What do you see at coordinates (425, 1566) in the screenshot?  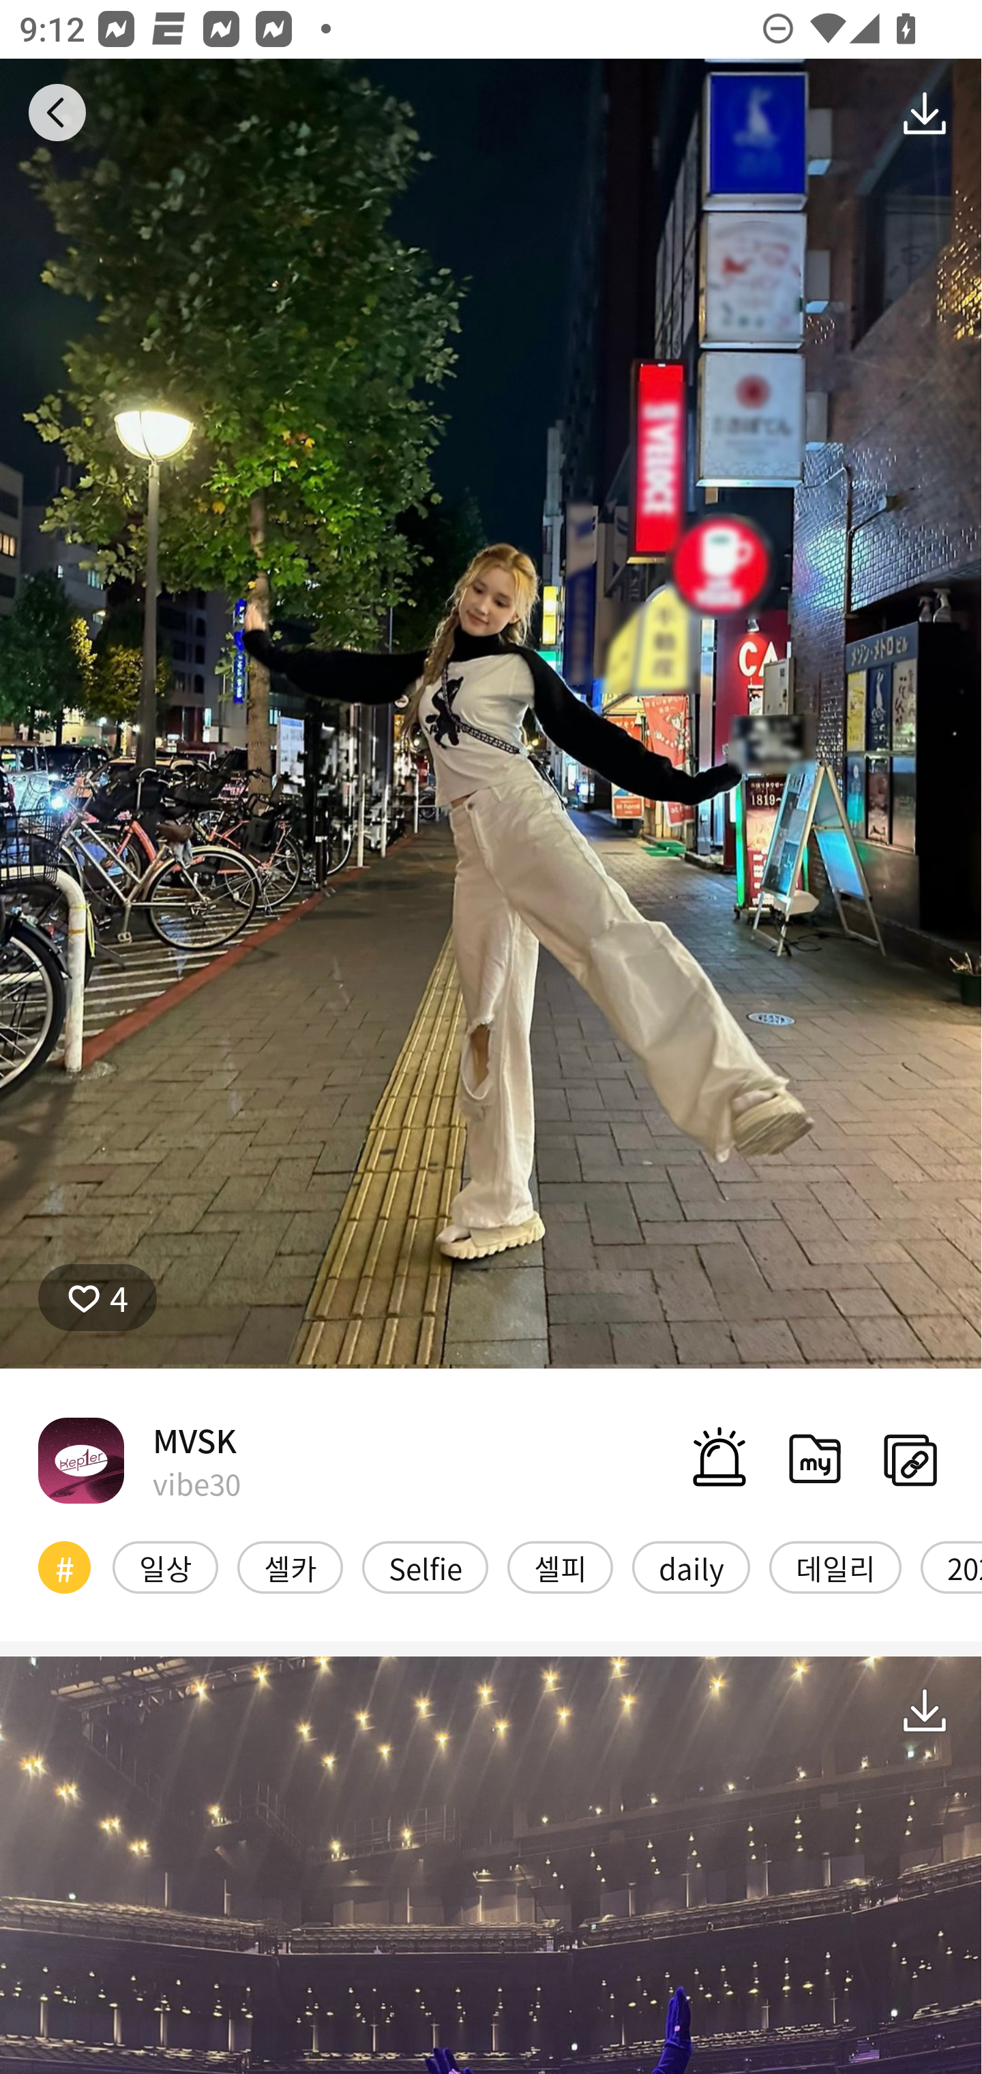 I see `Selfie` at bounding box center [425, 1566].